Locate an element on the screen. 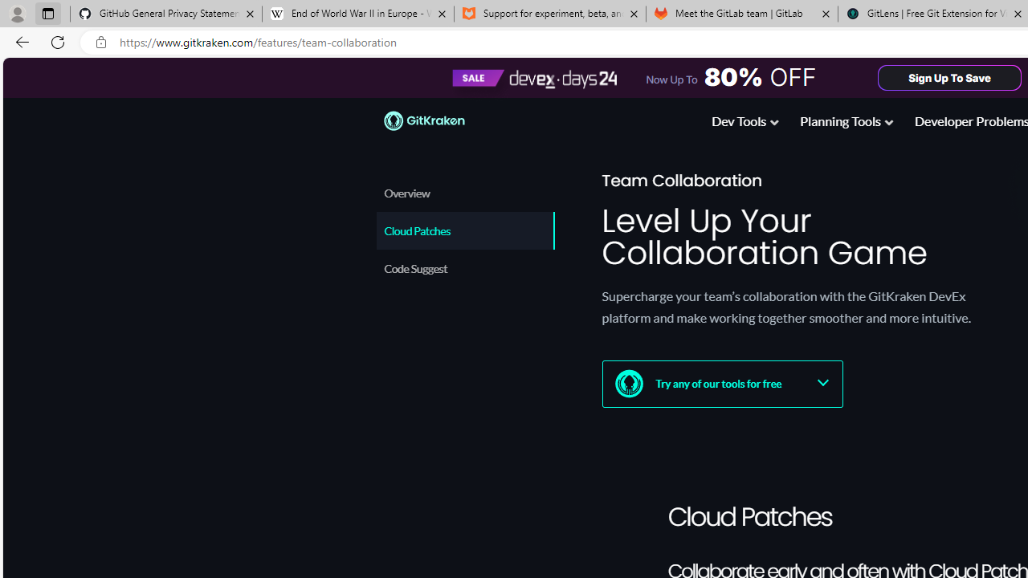 Image resolution: width=1028 pixels, height=578 pixels. End of World War II in Europe - Wikipedia is located at coordinates (357, 14).